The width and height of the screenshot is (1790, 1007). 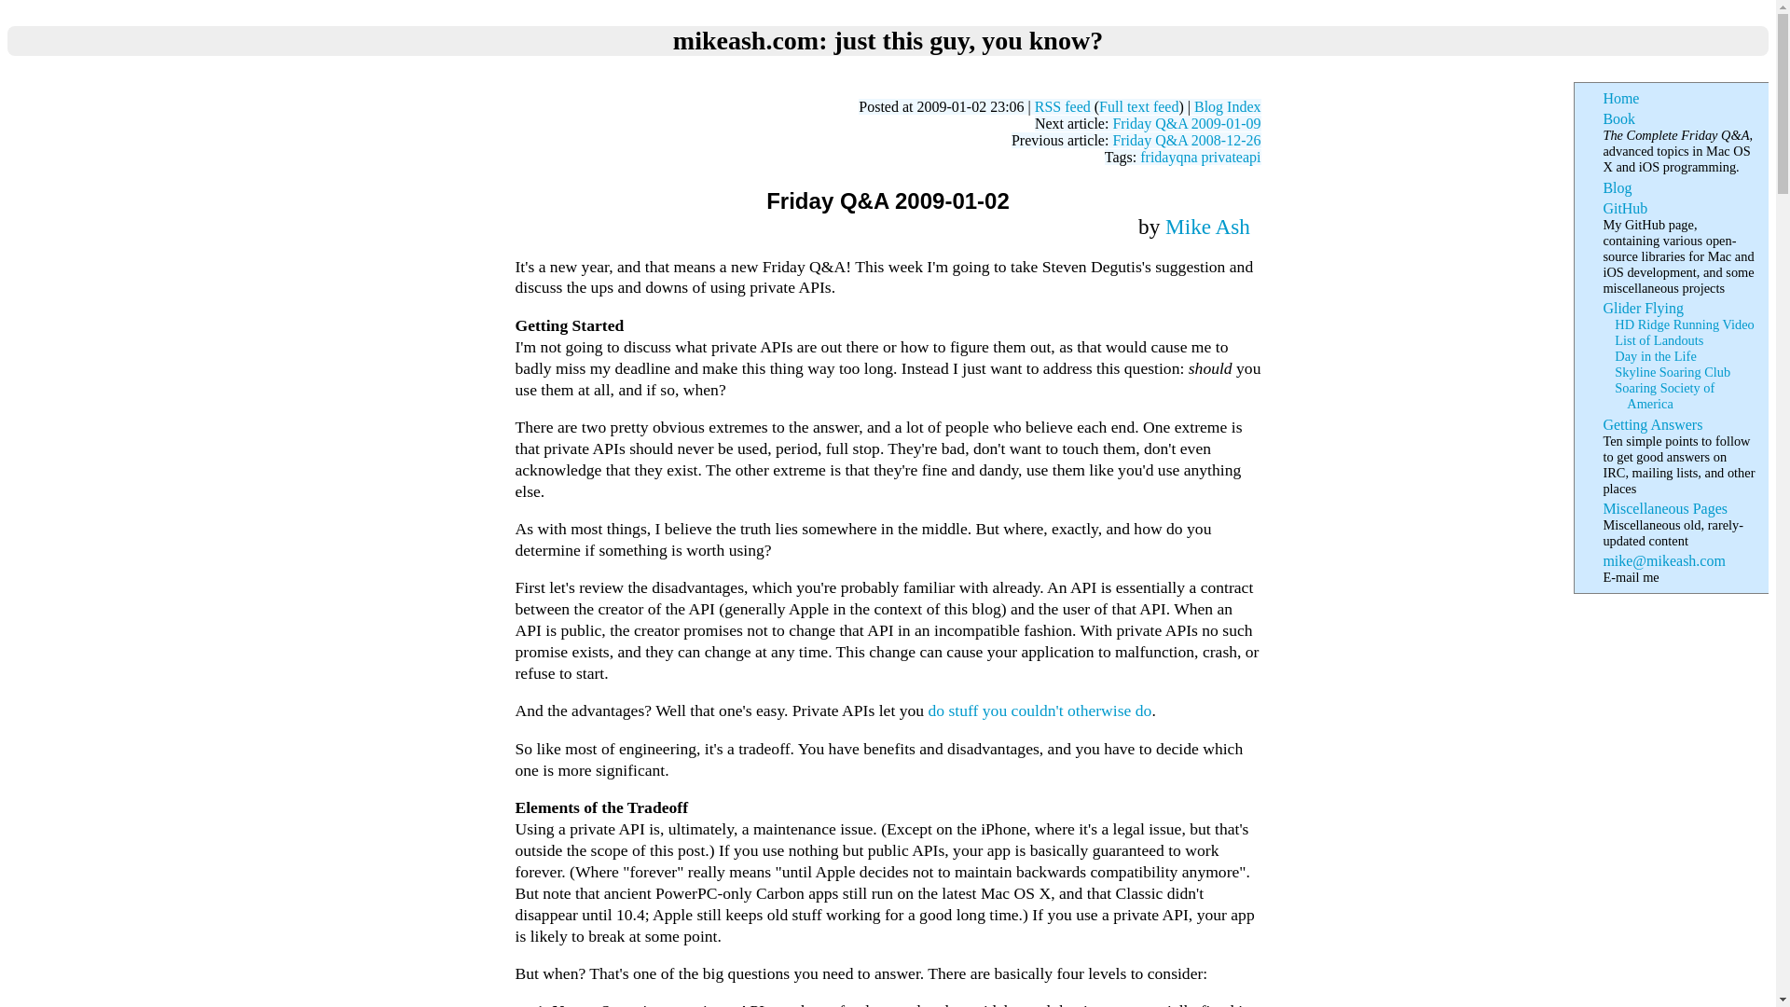 I want to click on GitHub, so click(x=1624, y=208).